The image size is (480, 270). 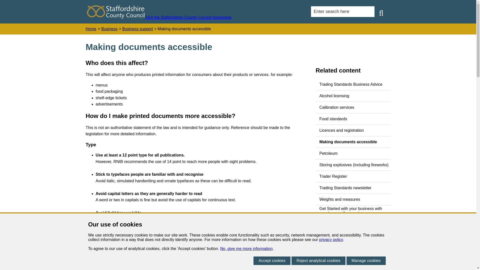 I want to click on Search, so click(x=381, y=13).